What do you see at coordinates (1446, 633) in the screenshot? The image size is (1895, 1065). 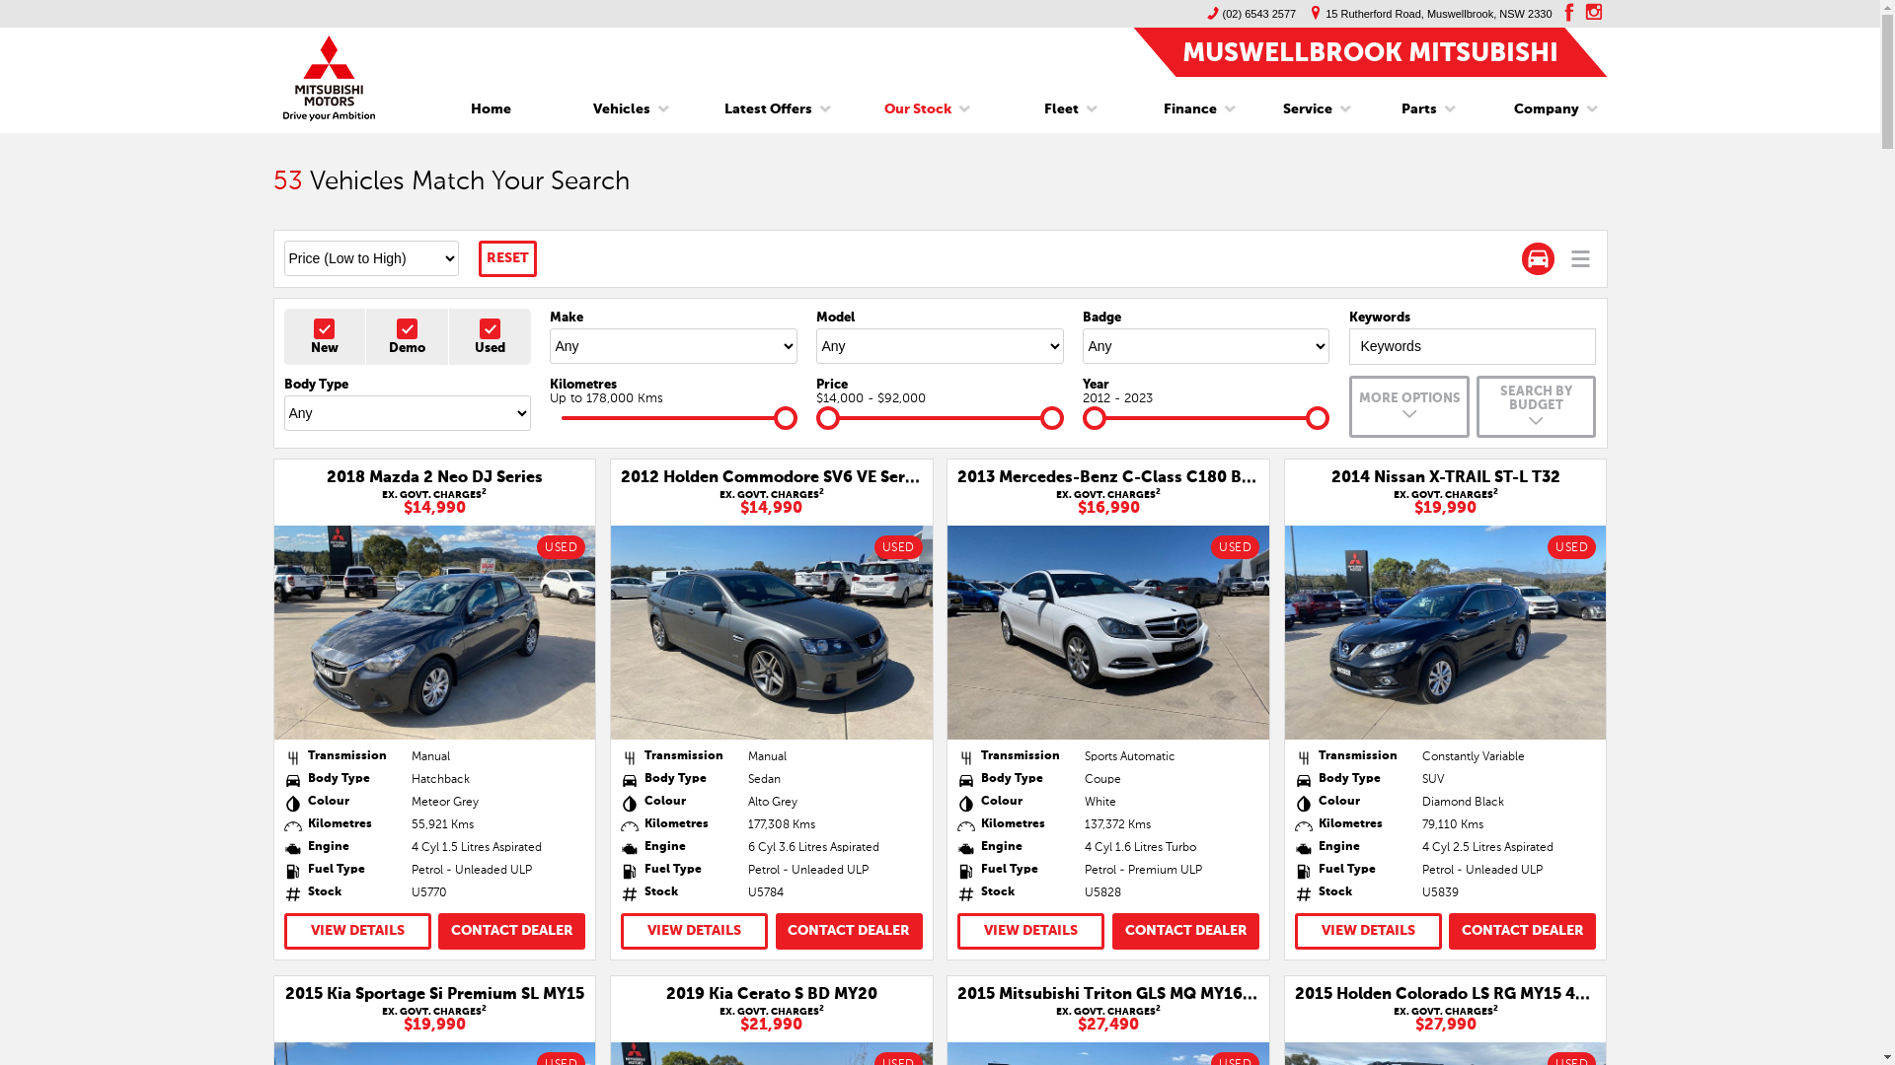 I see `USED` at bounding box center [1446, 633].